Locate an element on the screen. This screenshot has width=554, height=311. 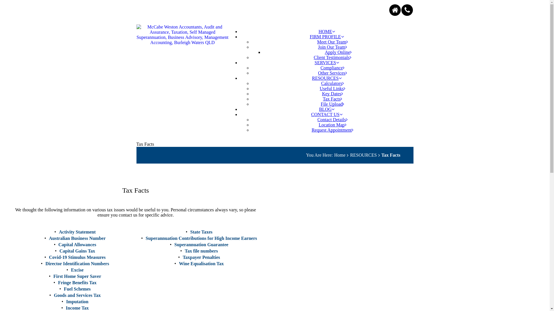
Key Dates is located at coordinates (332, 94).